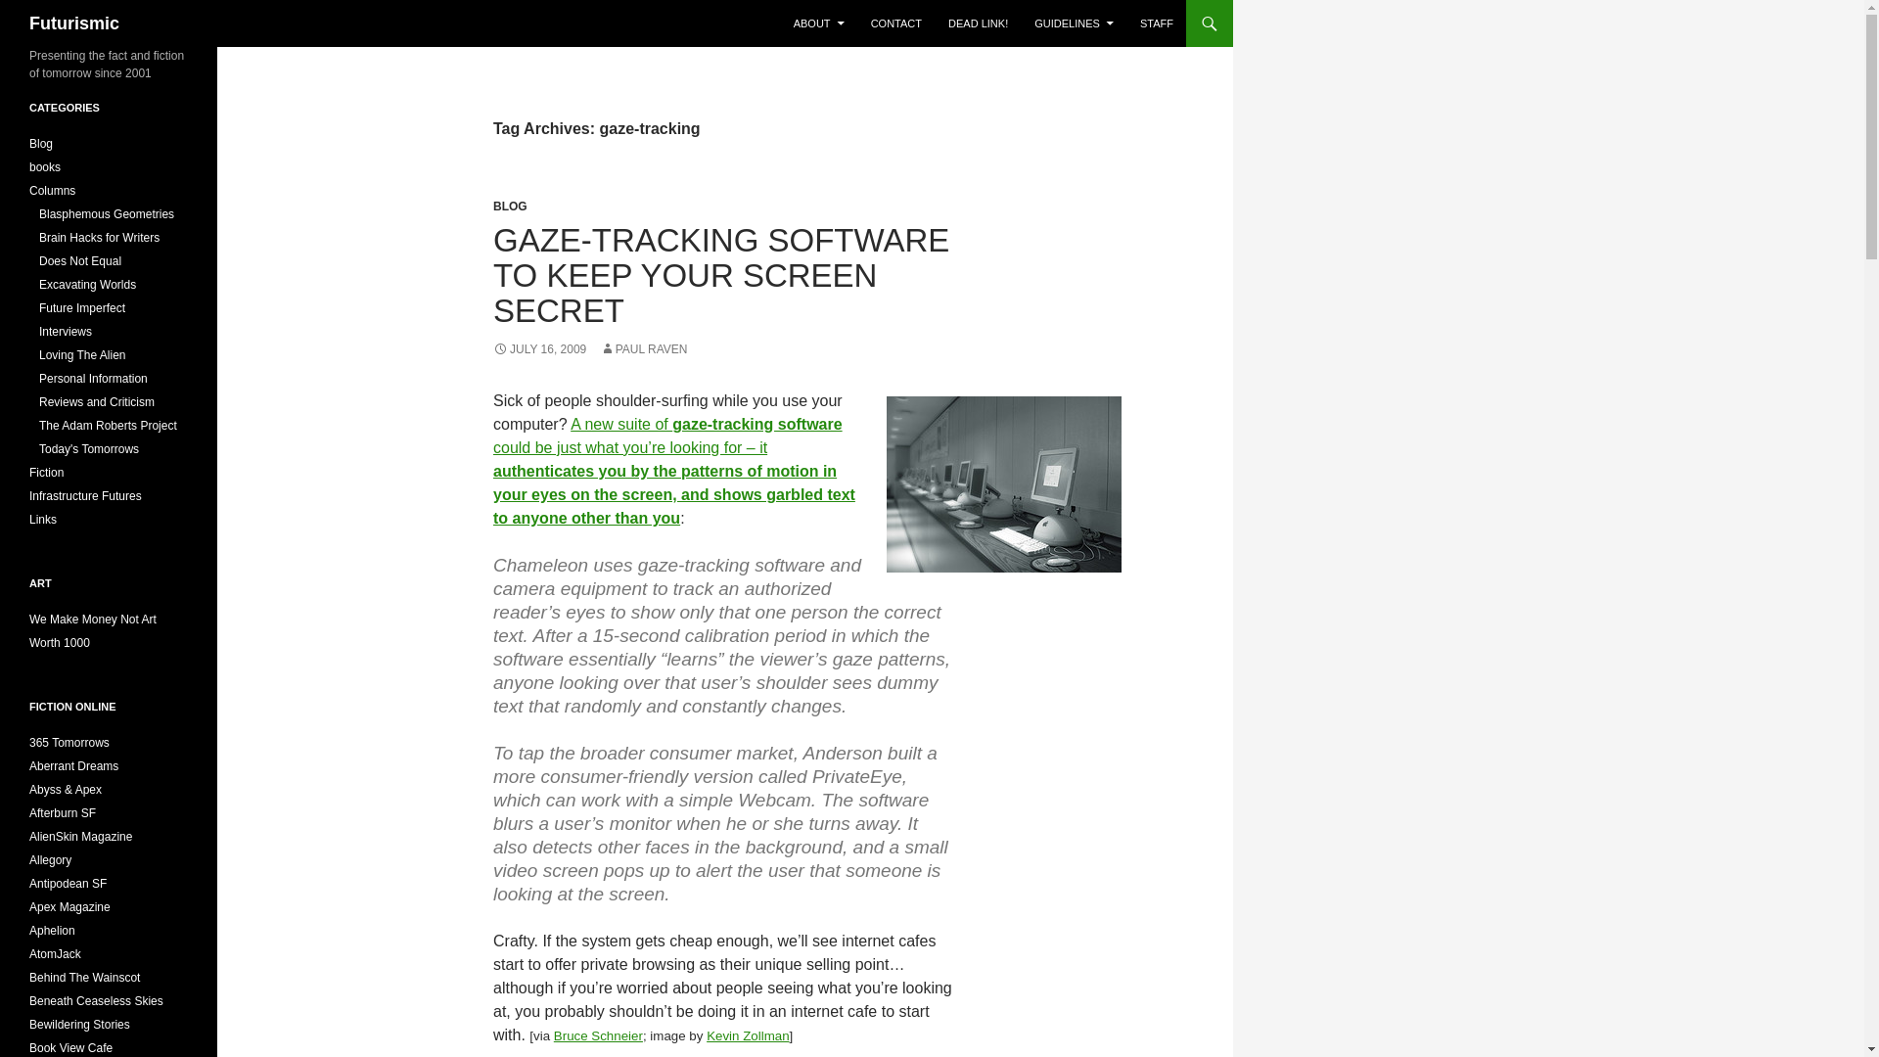 The width and height of the screenshot is (1879, 1057). What do you see at coordinates (80, 261) in the screenshot?
I see `Does Not Equal` at bounding box center [80, 261].